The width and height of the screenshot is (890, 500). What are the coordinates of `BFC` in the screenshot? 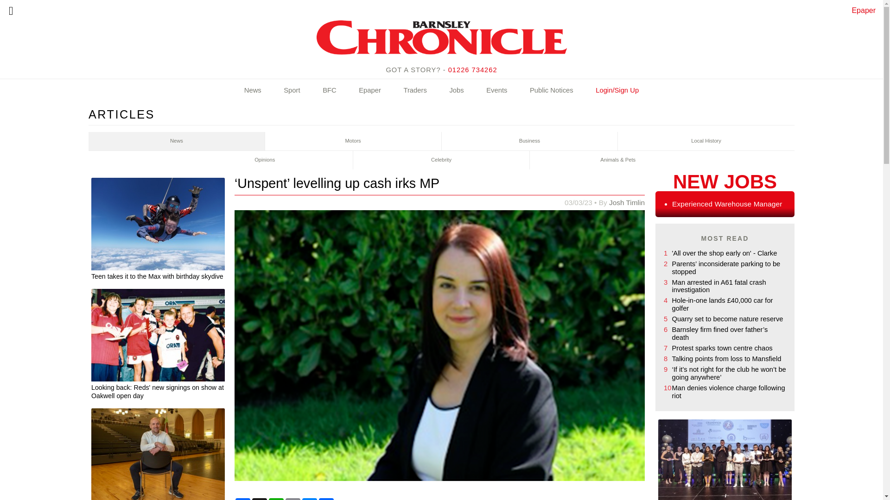 It's located at (330, 91).